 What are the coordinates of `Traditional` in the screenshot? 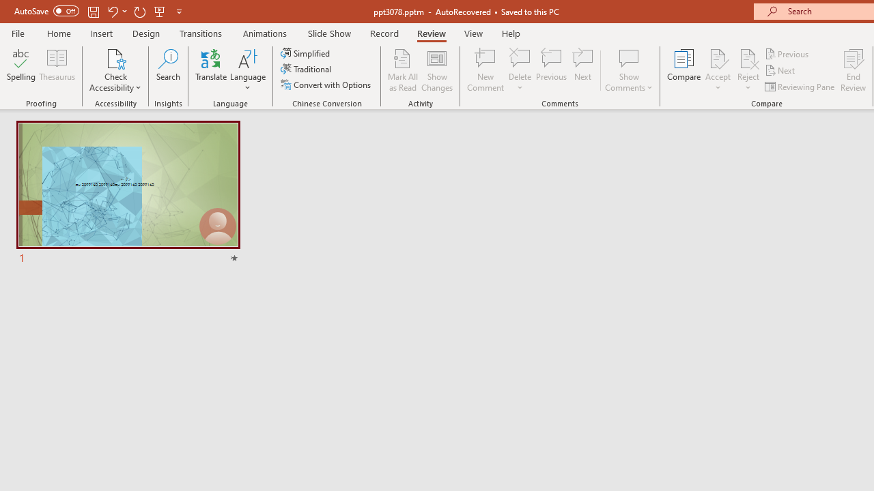 It's located at (307, 70).